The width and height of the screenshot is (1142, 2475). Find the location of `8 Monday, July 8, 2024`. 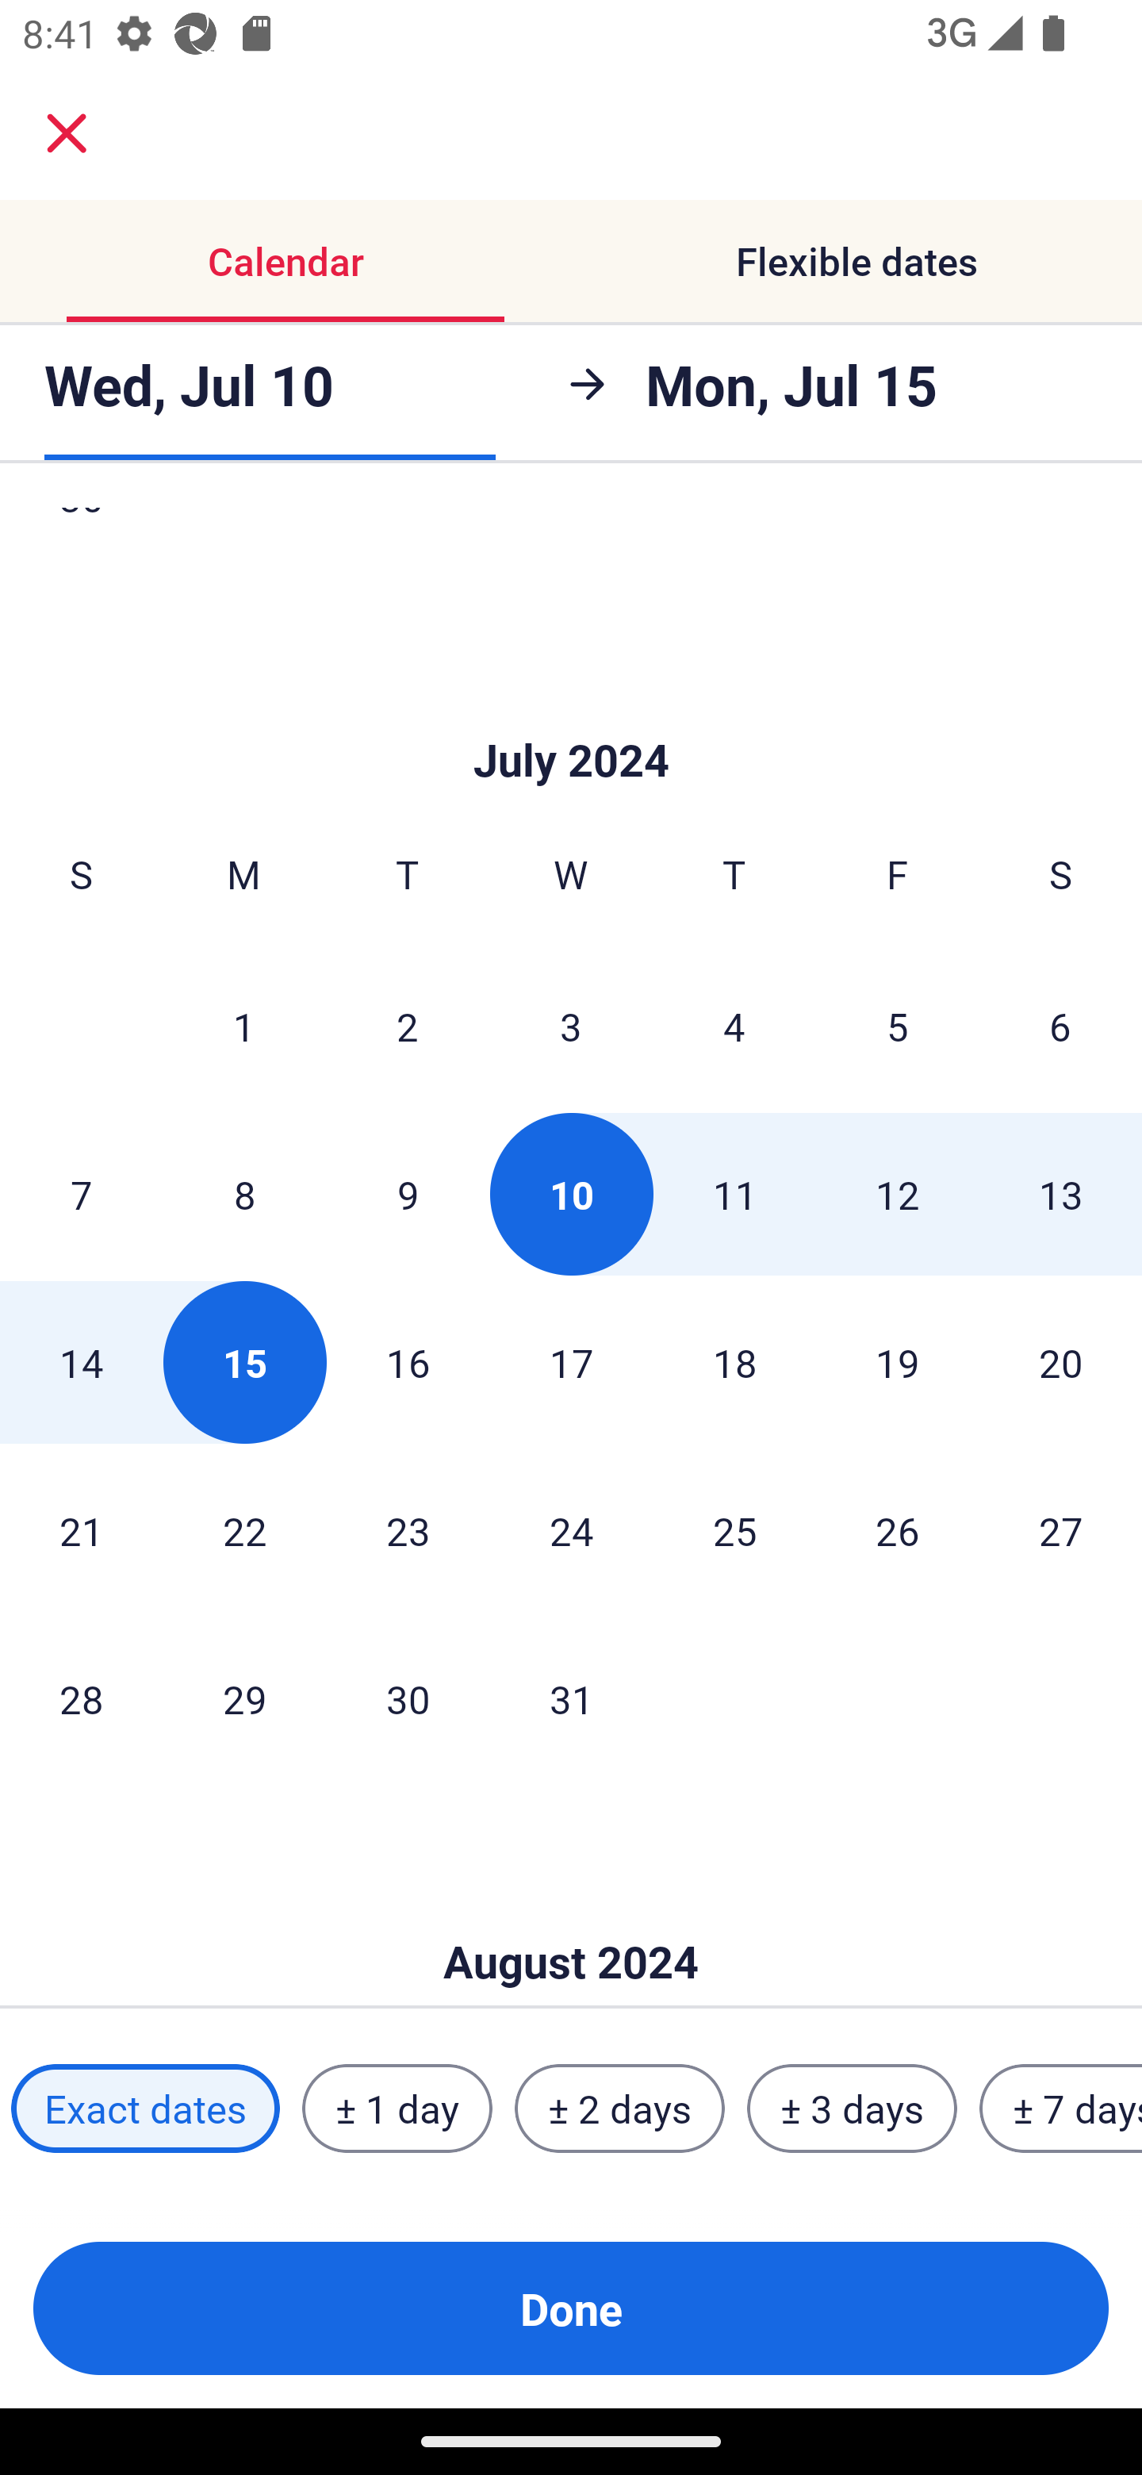

8 Monday, July 8, 2024 is located at coordinates (244, 1194).